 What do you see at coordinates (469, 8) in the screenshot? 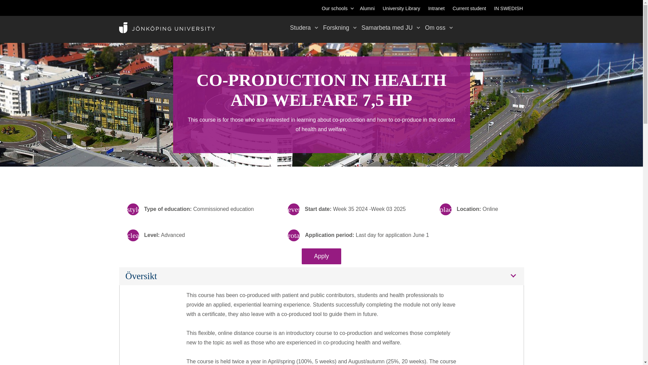
I see `Current student` at bounding box center [469, 8].